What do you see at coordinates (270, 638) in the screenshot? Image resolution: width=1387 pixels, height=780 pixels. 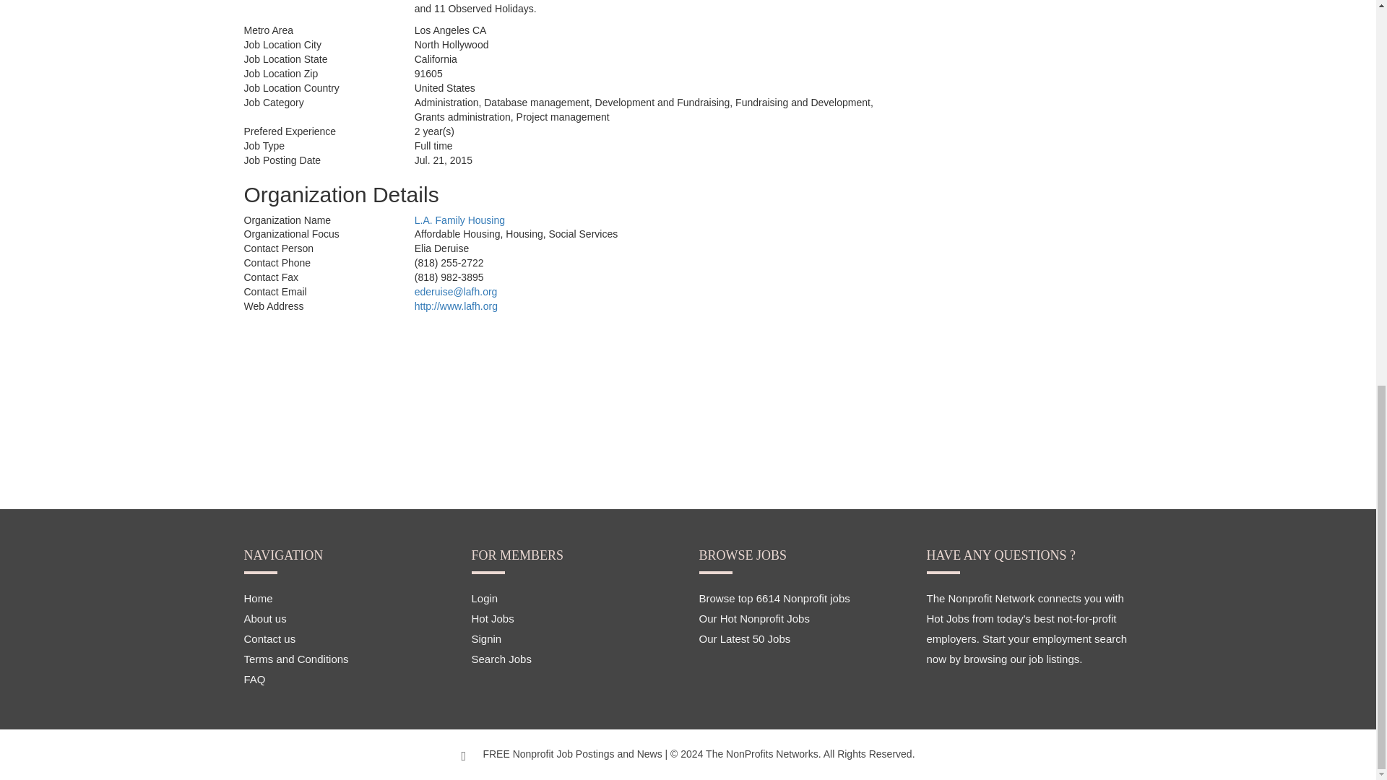 I see `Contact us` at bounding box center [270, 638].